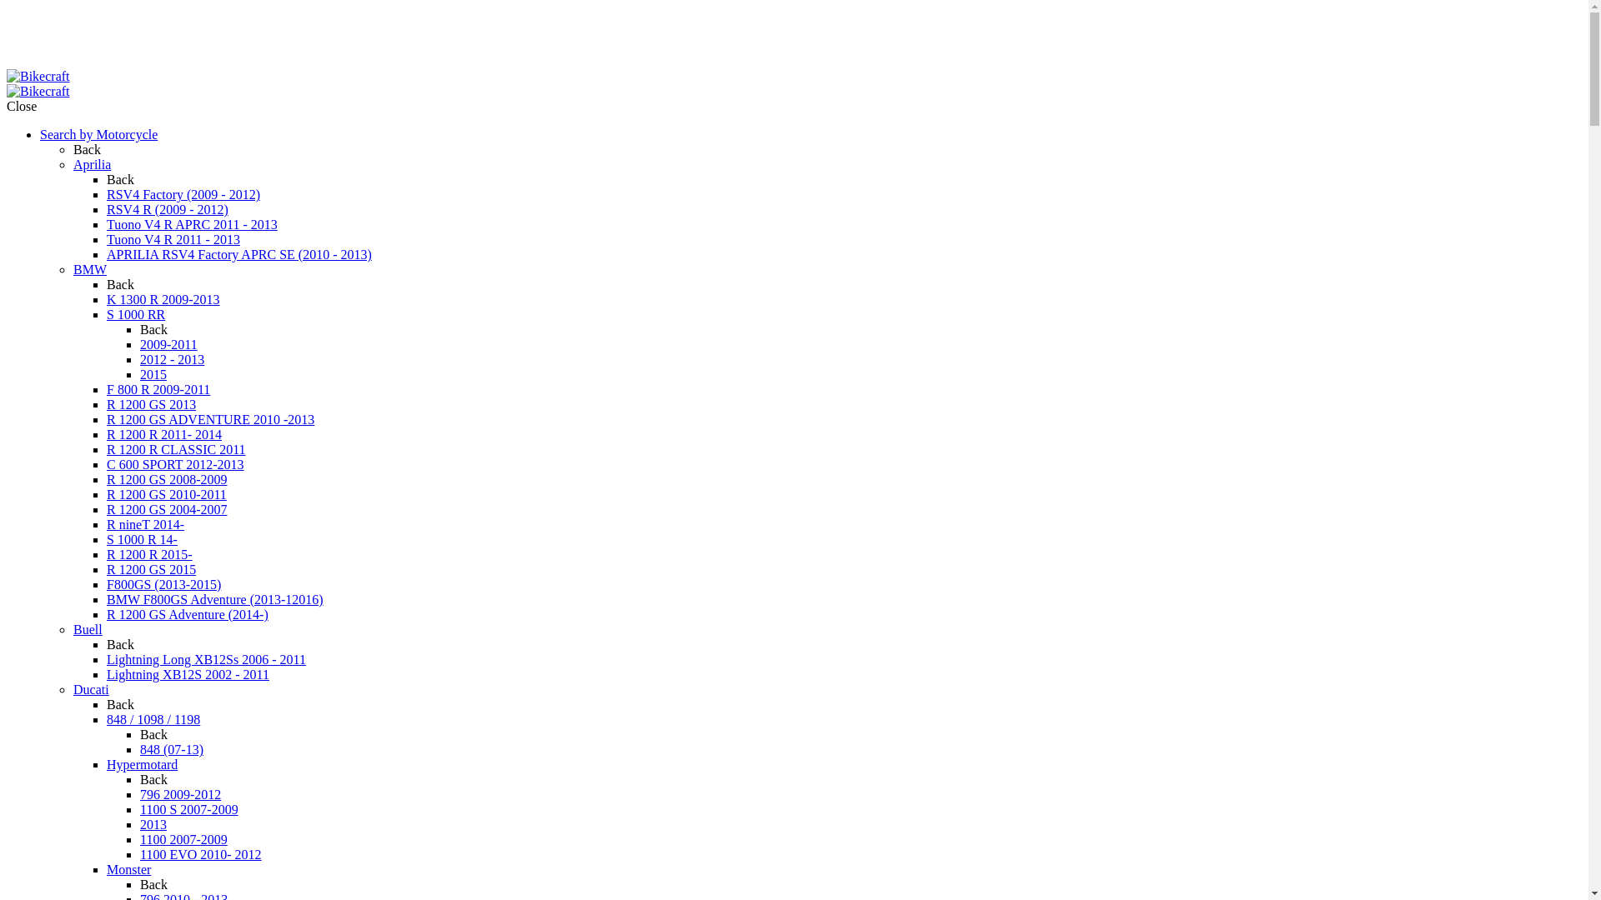 This screenshot has height=900, width=1601. Describe the element at coordinates (188, 615) in the screenshot. I see `R 1200 GS Adventure (2014-)` at that location.